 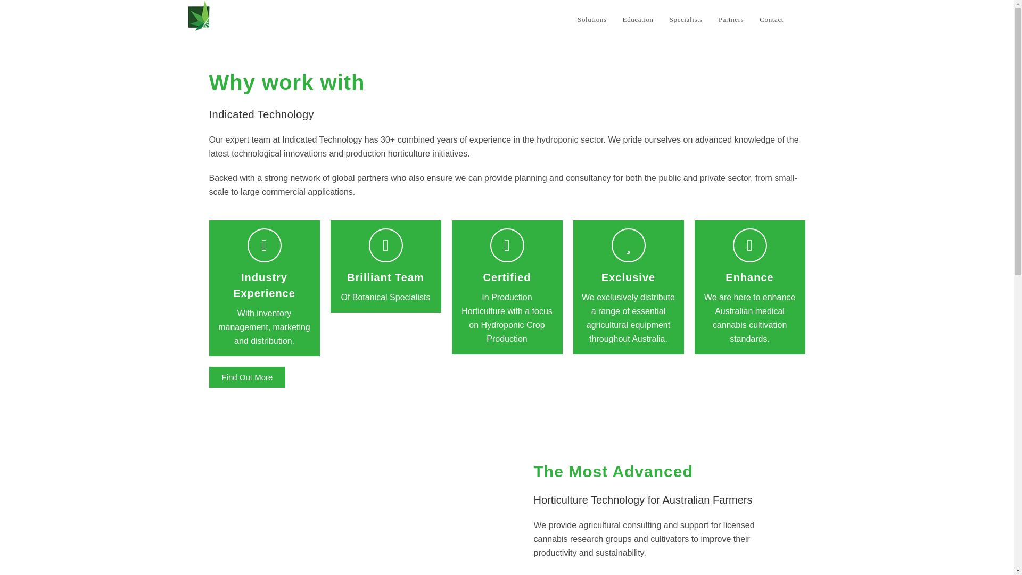 I want to click on Specialists, so click(x=686, y=20).